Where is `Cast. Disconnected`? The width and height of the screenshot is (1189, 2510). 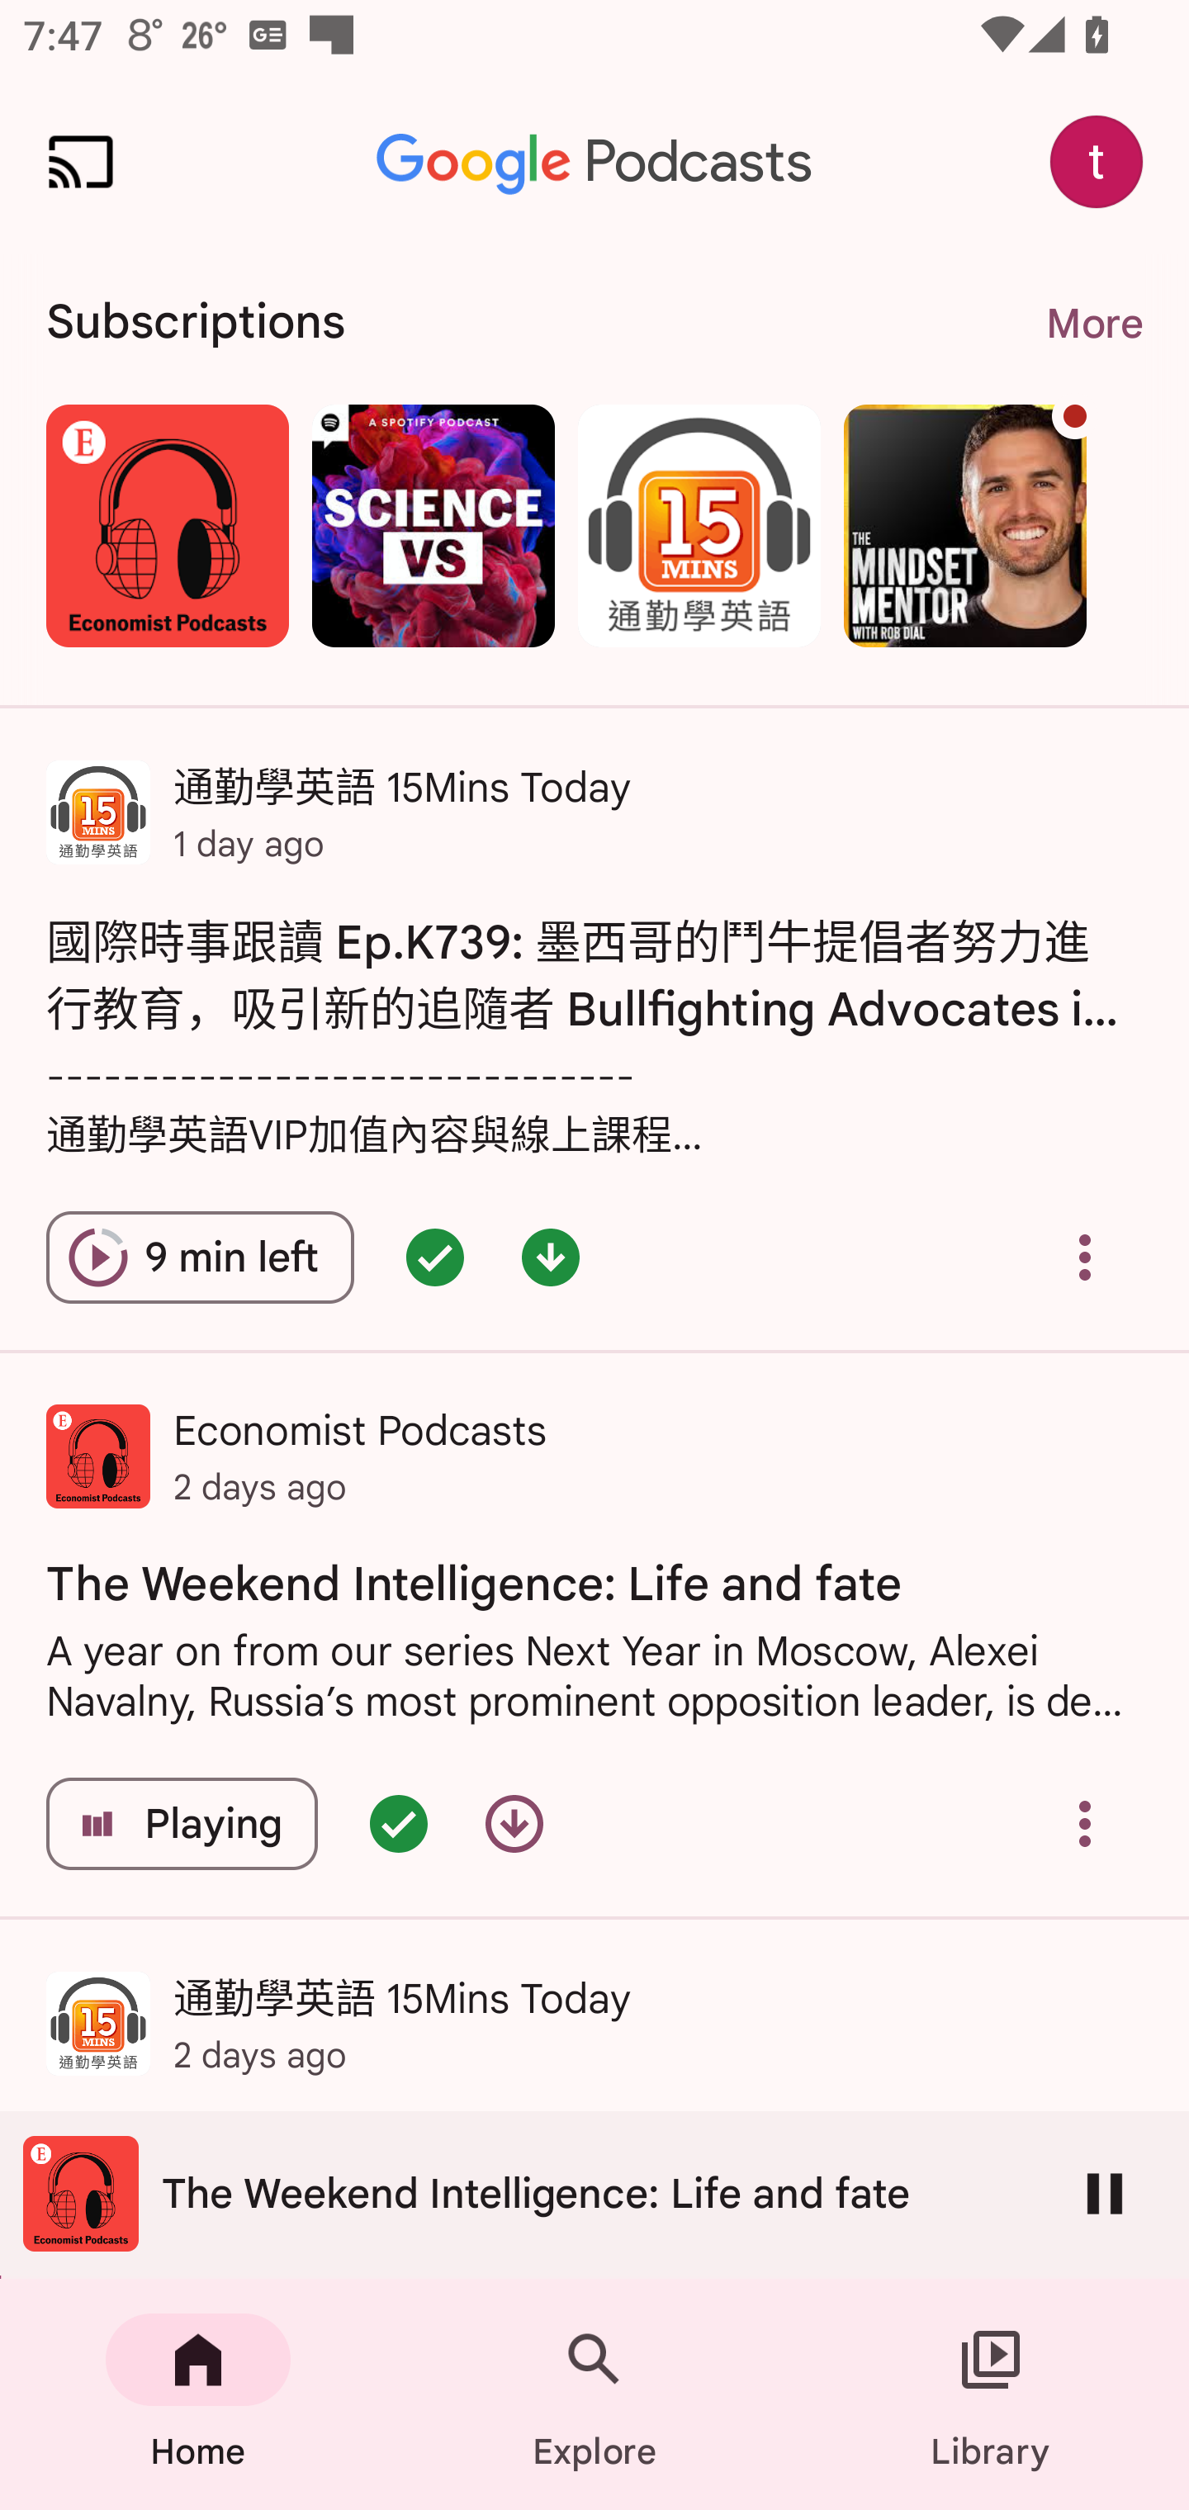 Cast. Disconnected is located at coordinates (81, 162).